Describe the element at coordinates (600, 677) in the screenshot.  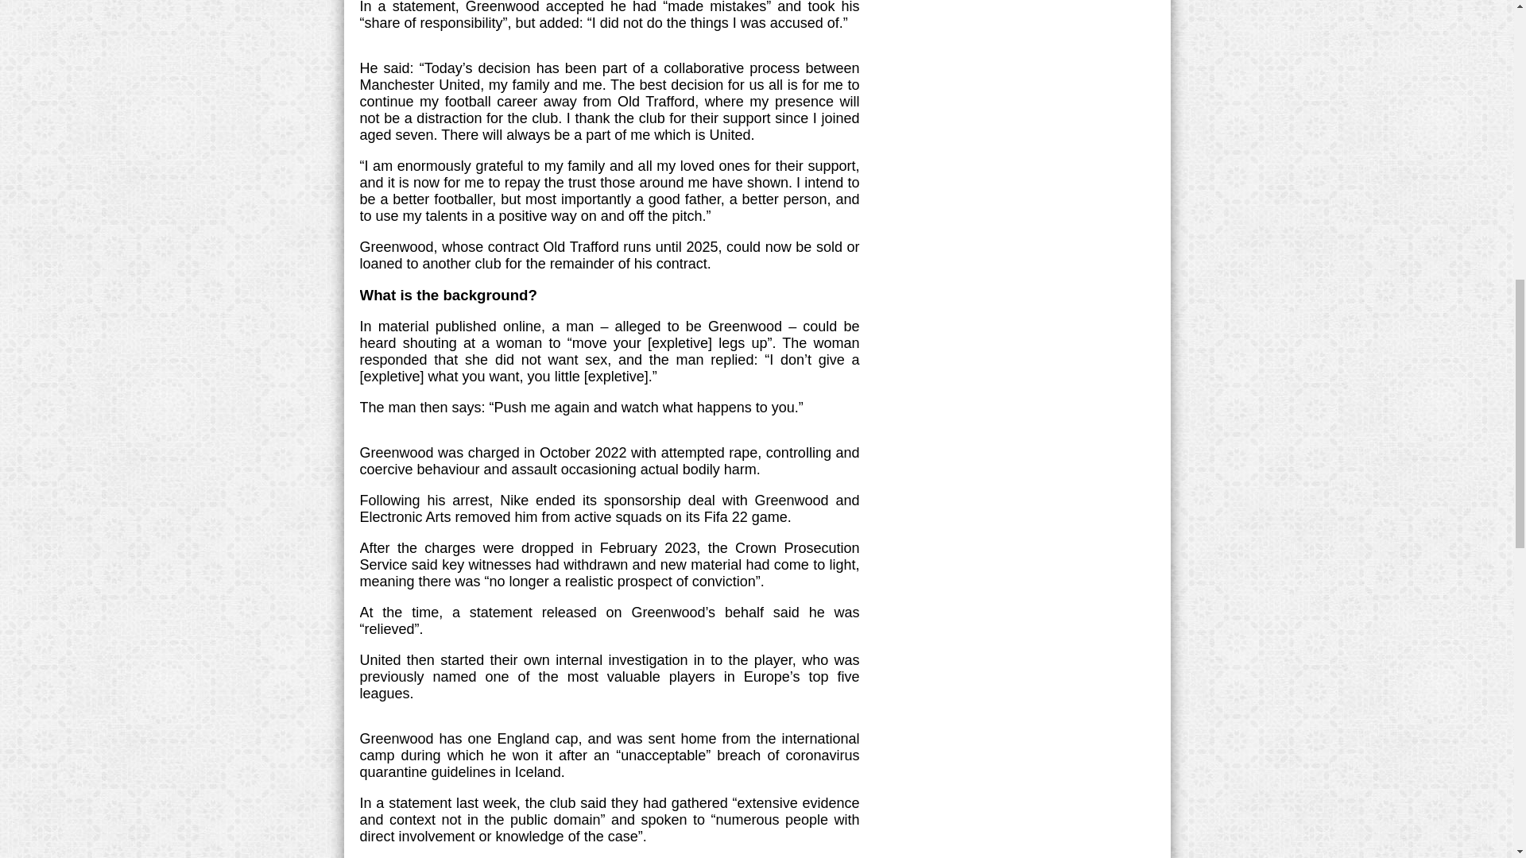
I see `one of the most valuable players` at that location.